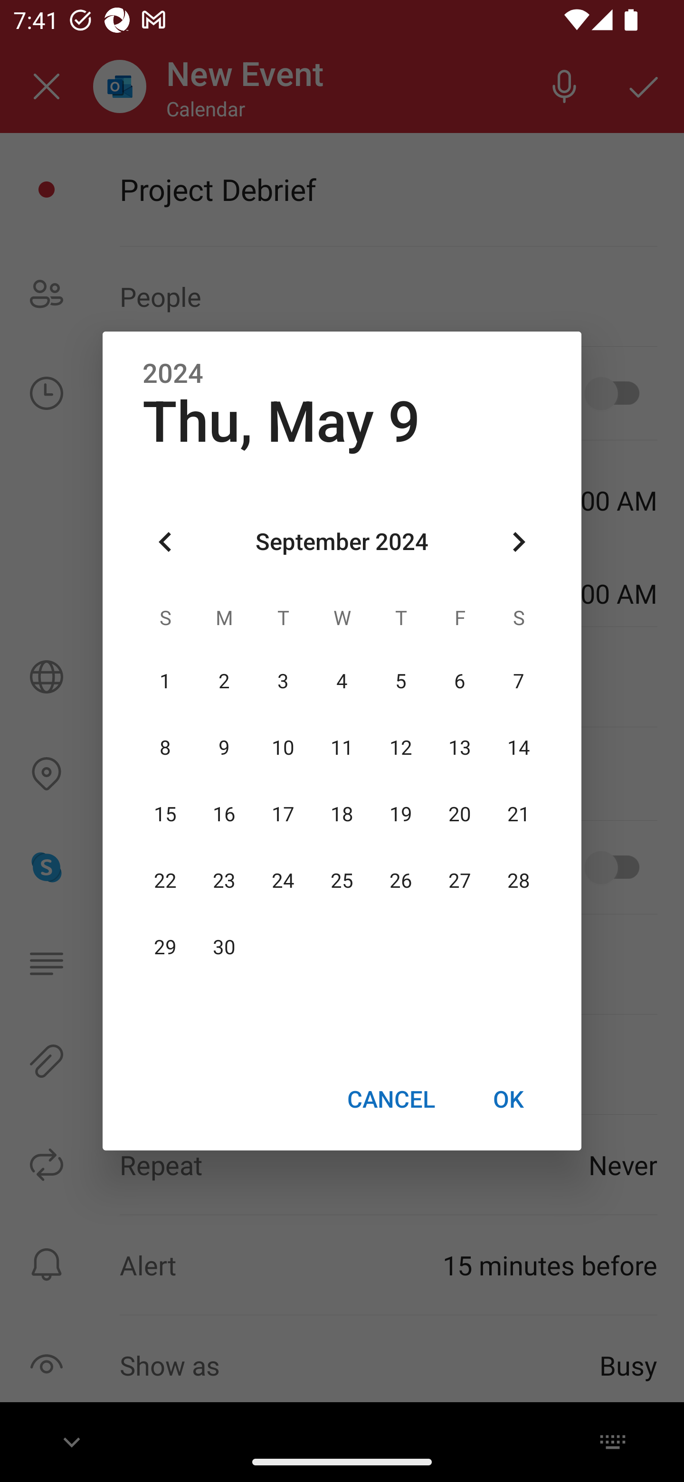  What do you see at coordinates (518, 814) in the screenshot?
I see `21 21 September 2024` at bounding box center [518, 814].